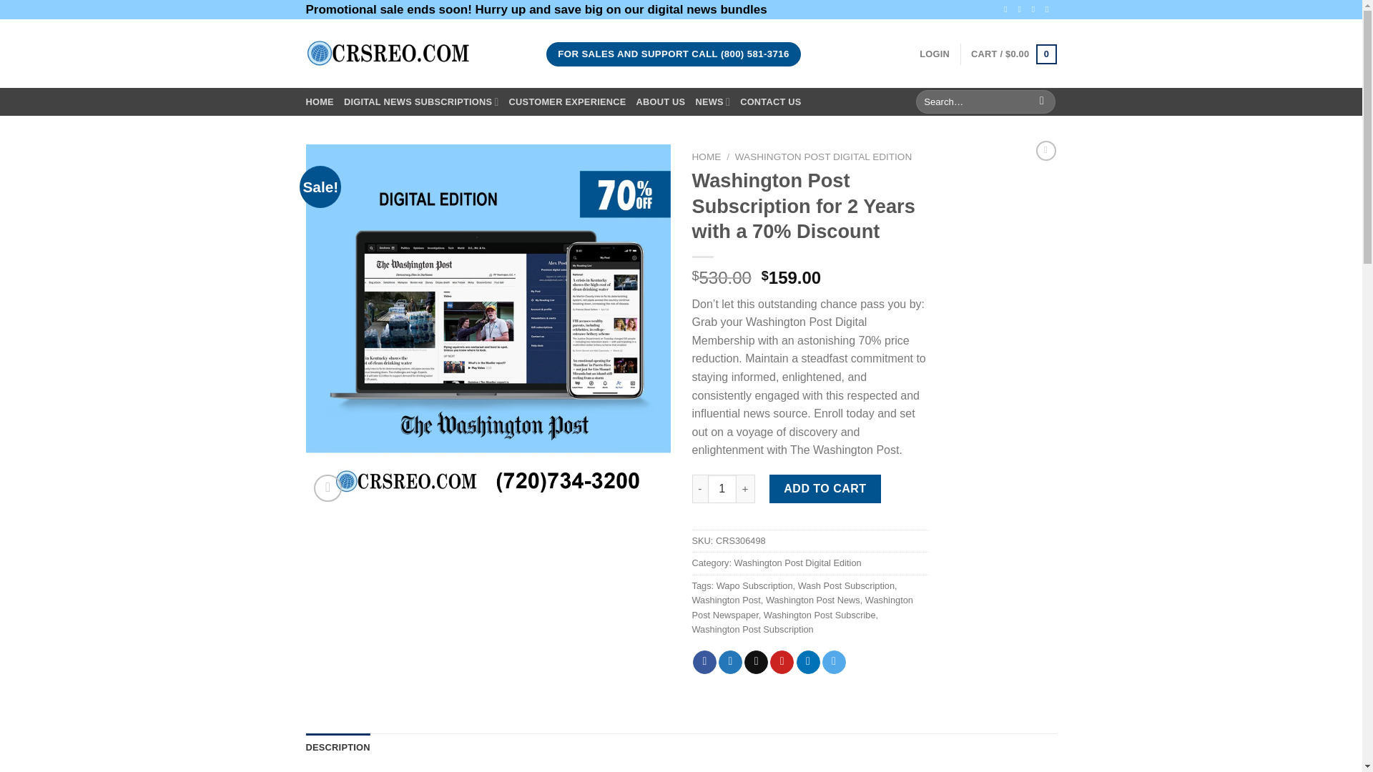  Describe the element at coordinates (834, 662) in the screenshot. I see `Share on Telegram` at that location.